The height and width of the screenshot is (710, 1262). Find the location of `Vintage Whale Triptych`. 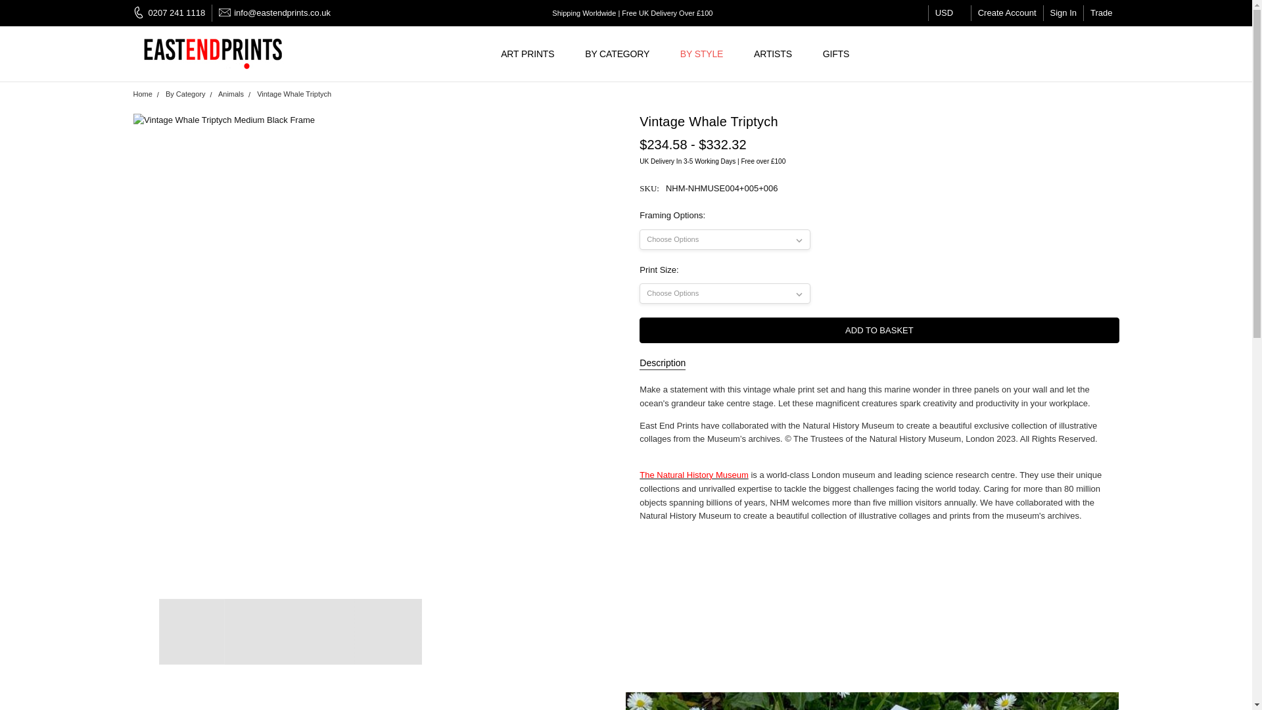

Vintage Whale Triptych is located at coordinates (388, 631).